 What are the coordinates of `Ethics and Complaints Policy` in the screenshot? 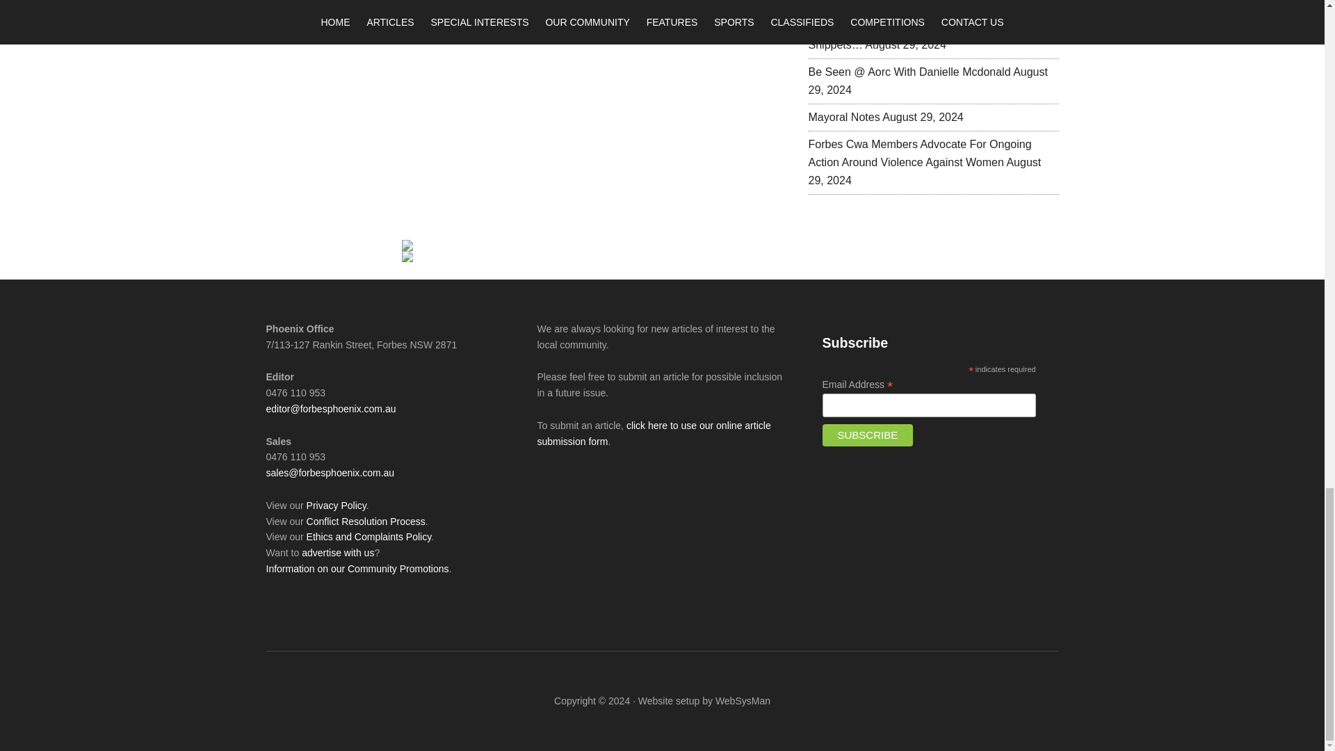 It's located at (369, 536).